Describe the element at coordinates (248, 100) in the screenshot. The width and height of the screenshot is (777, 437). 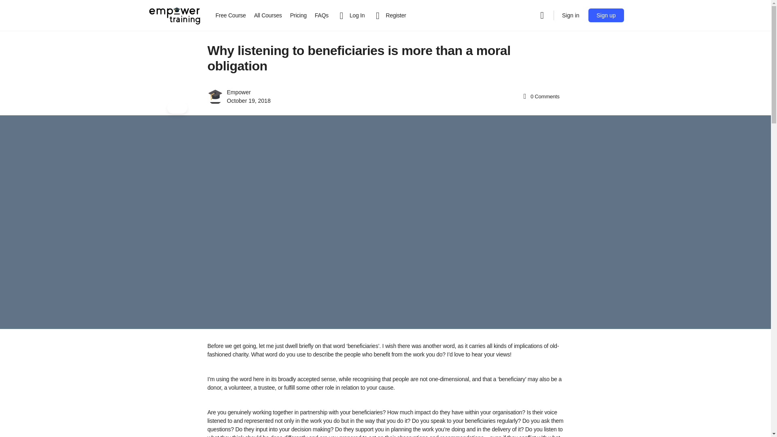
I see `October 19, 2018` at that location.